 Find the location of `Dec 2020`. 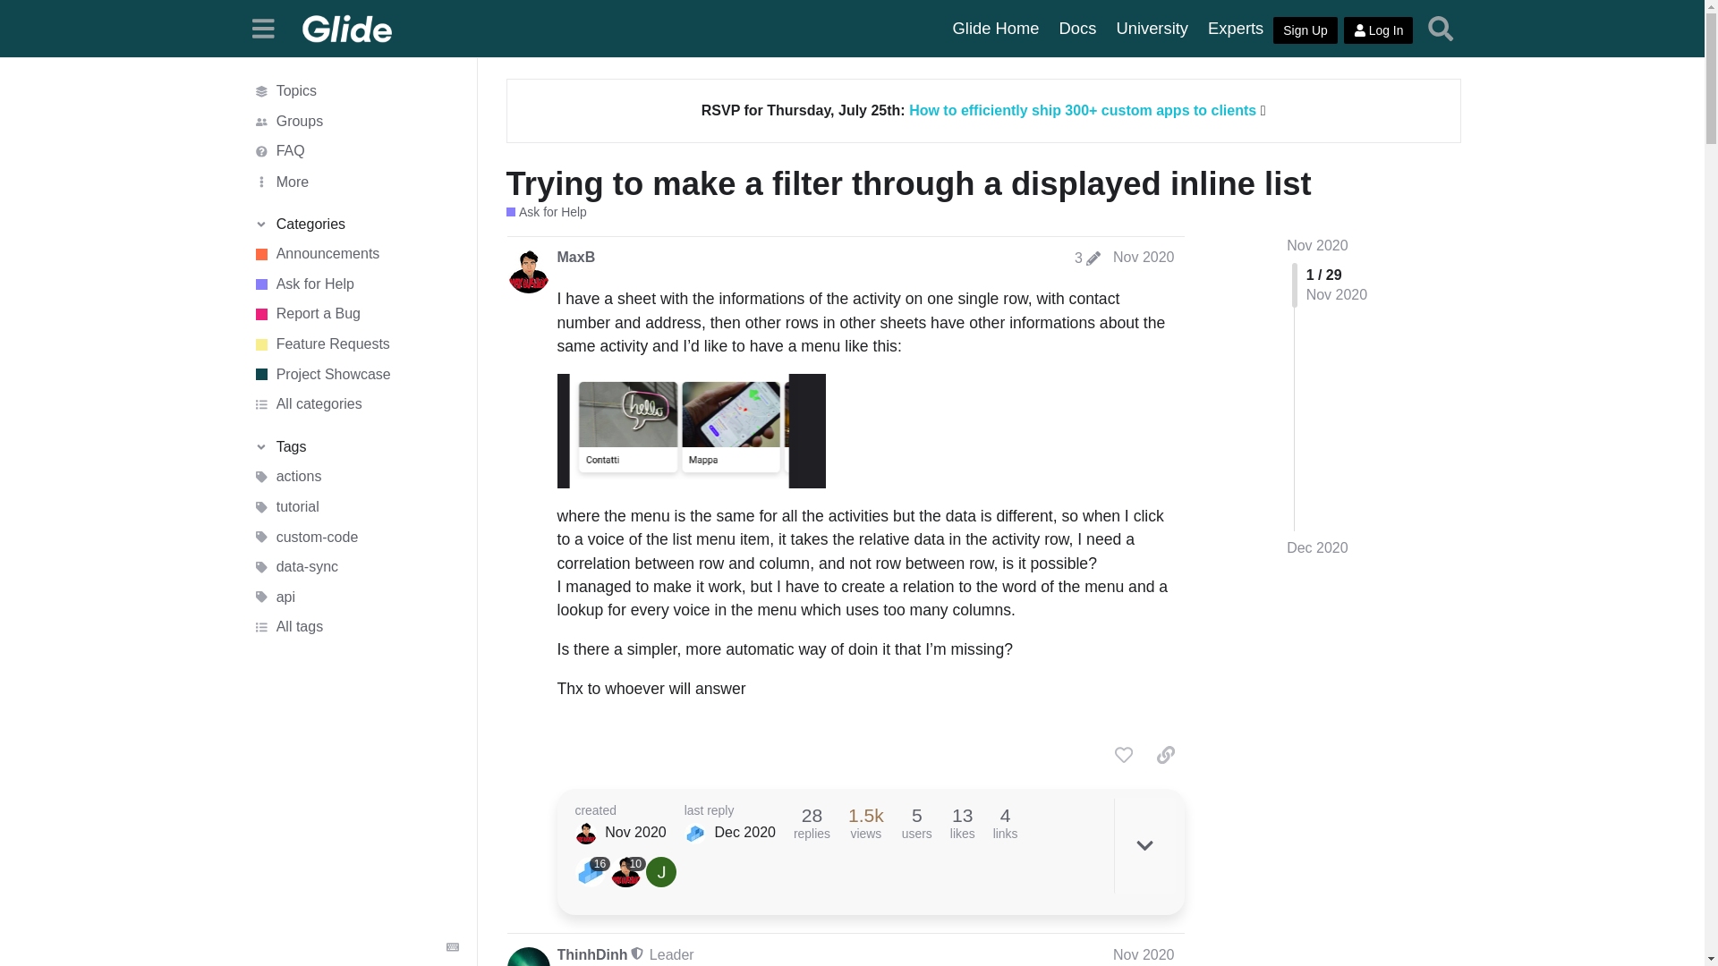

Dec 2020 is located at coordinates (1317, 547).